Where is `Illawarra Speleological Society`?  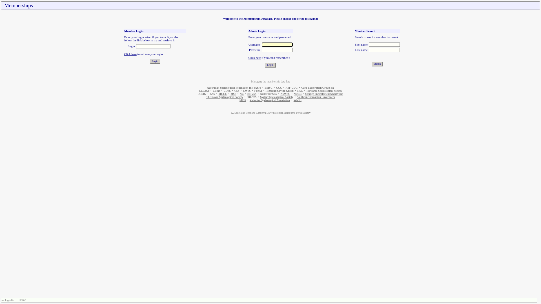 Illawarra Speleological Society is located at coordinates (324, 91).